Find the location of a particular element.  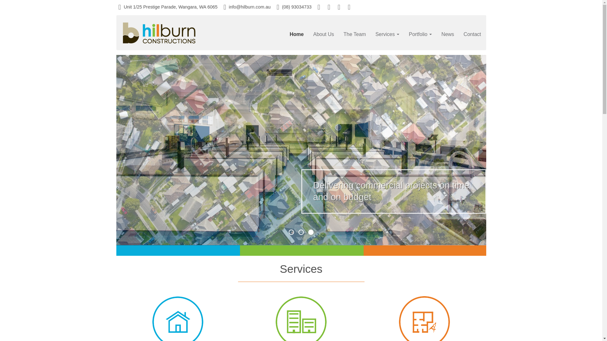

Hilburn Constructions is located at coordinates (159, 33).